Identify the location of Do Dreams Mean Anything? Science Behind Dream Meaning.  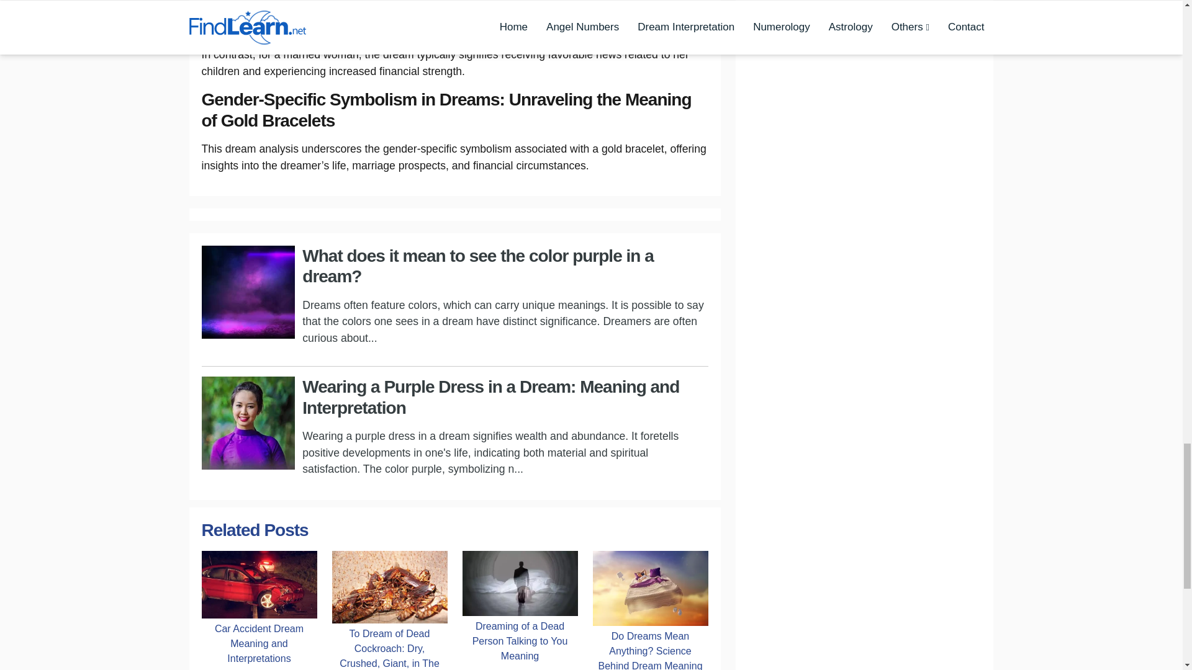
(650, 648).